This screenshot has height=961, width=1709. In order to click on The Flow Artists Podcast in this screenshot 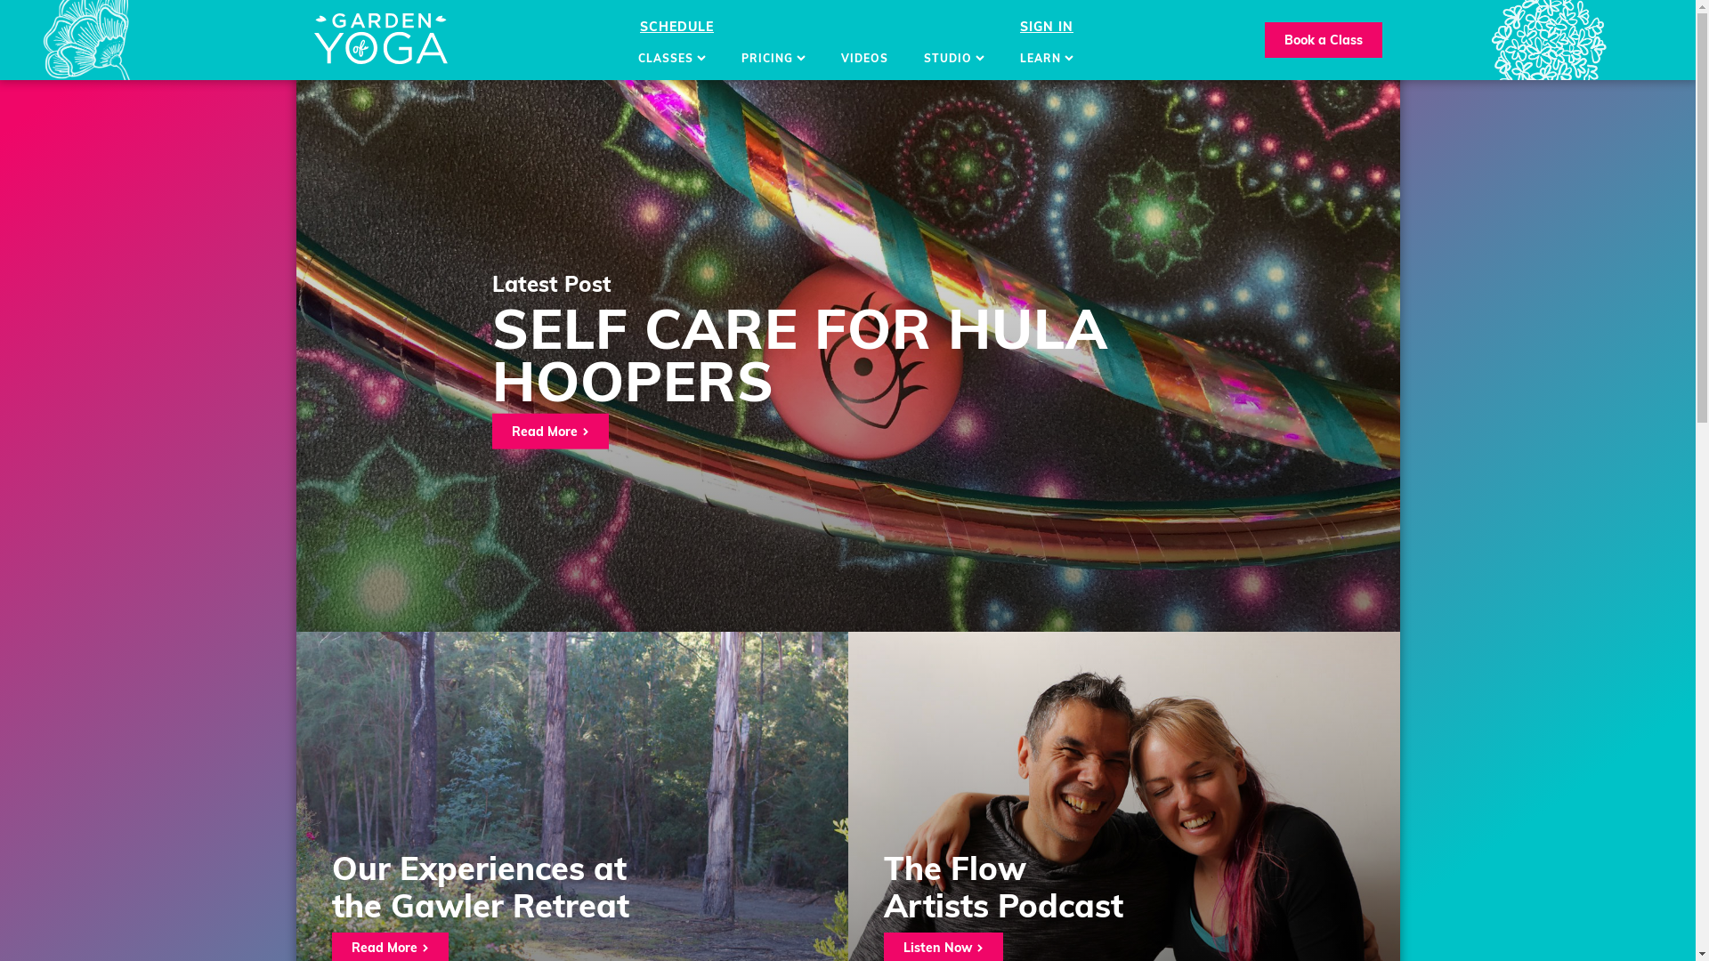, I will do `click(1002, 886)`.